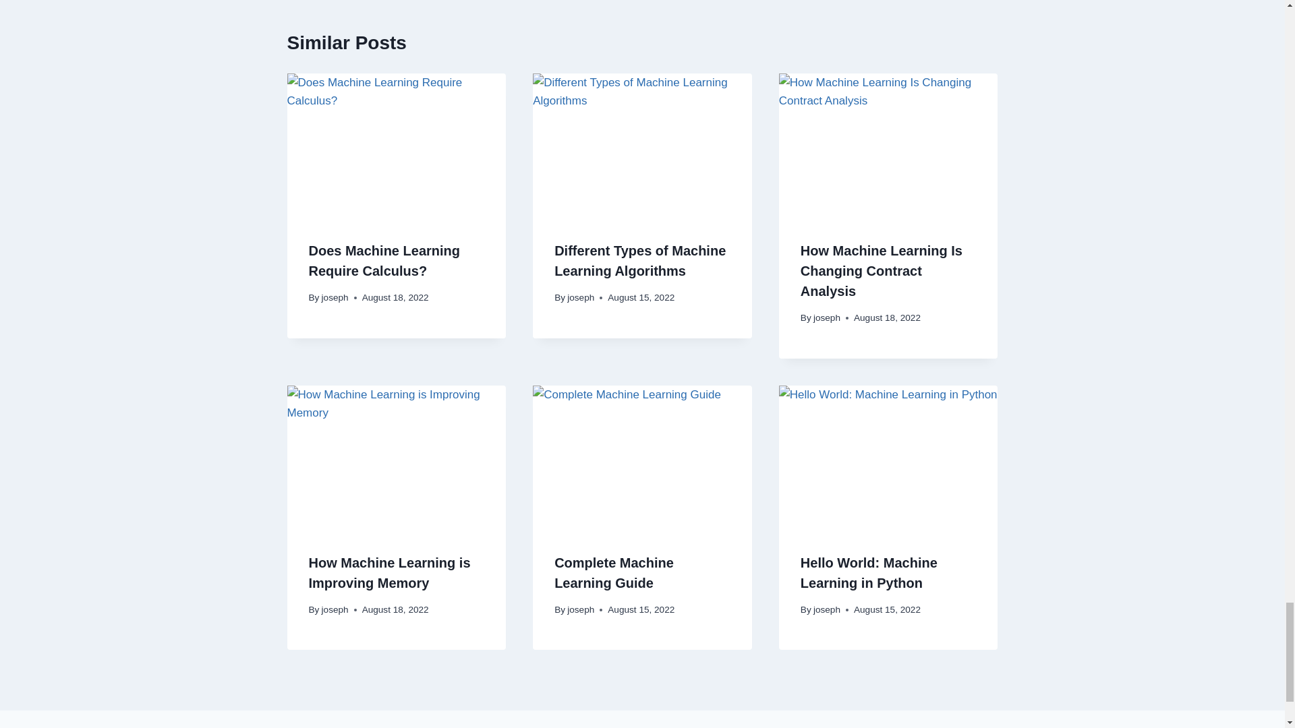  I want to click on Does Machine Learning Require Calculus?, so click(384, 260).